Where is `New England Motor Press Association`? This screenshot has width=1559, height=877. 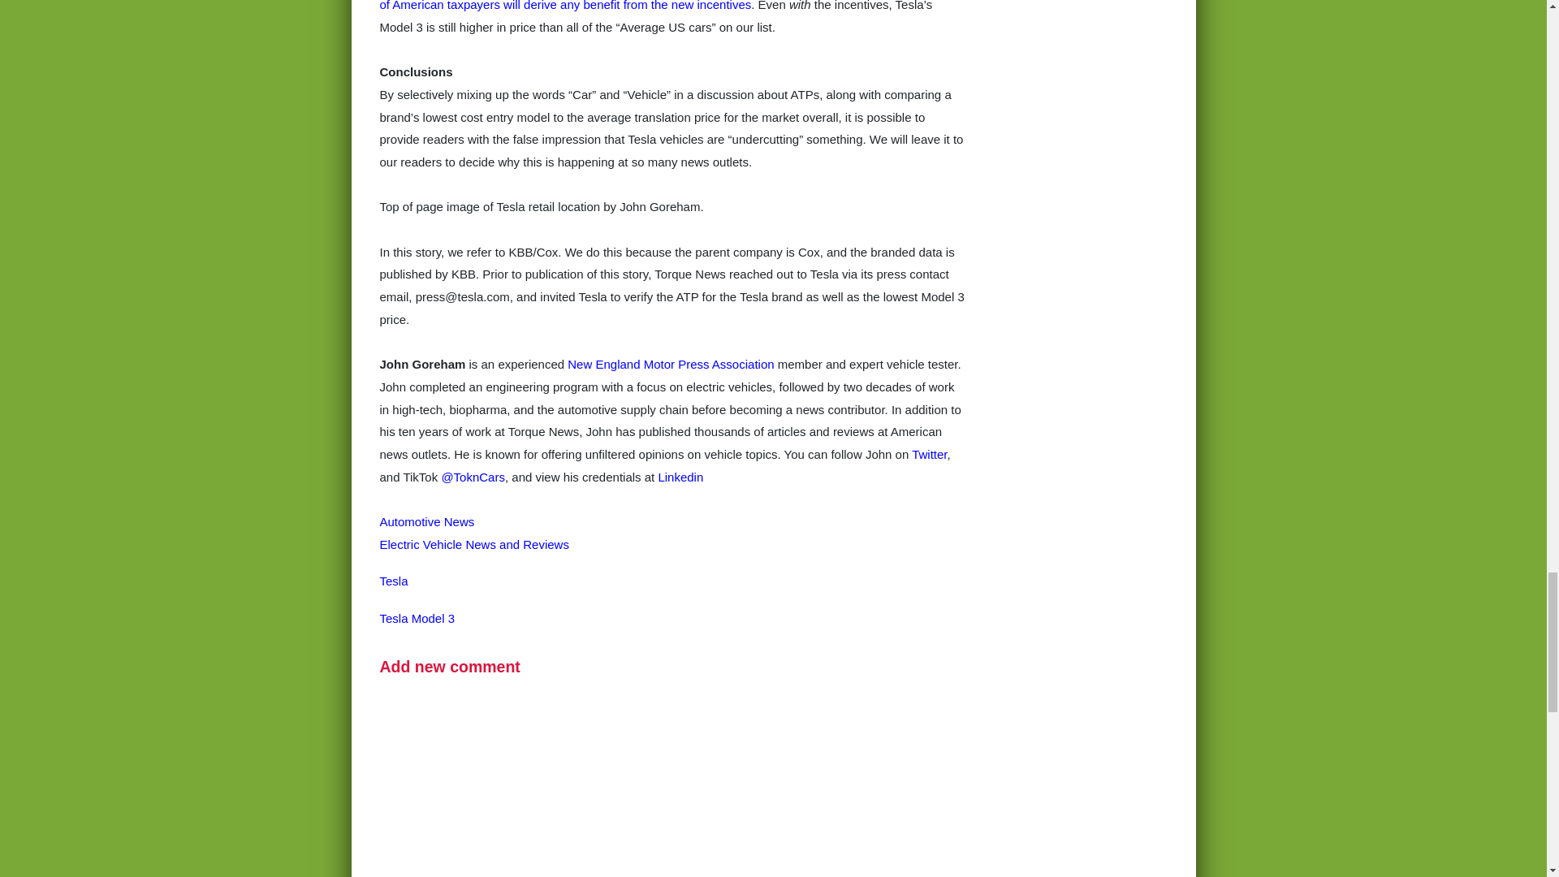
New England Motor Press Association is located at coordinates (672, 364).